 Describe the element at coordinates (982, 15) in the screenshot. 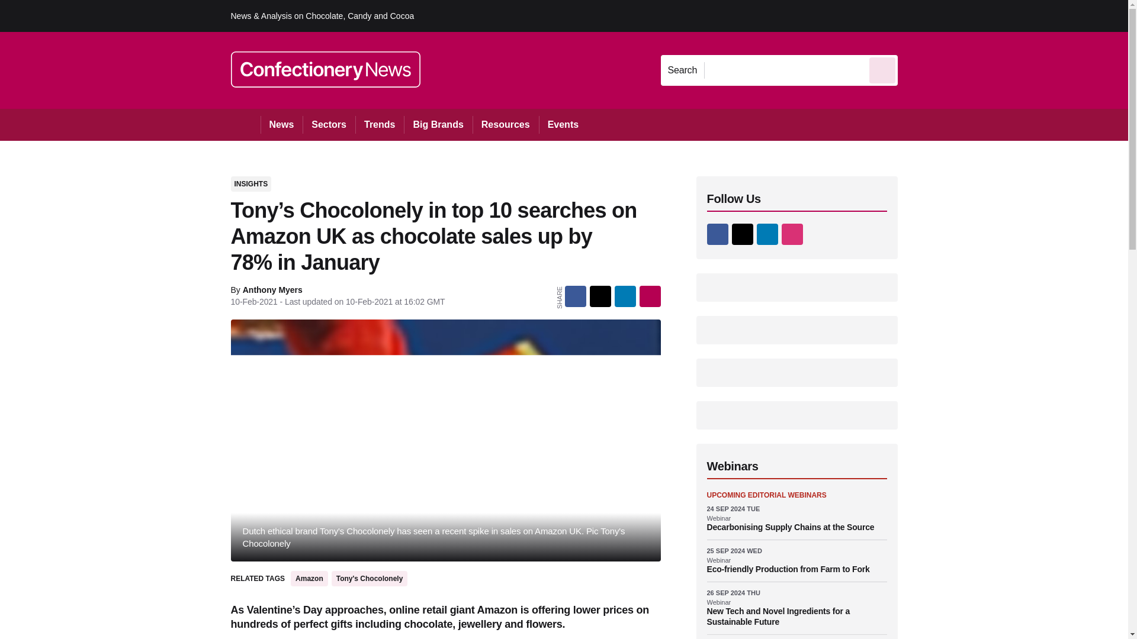

I see `My account` at that location.